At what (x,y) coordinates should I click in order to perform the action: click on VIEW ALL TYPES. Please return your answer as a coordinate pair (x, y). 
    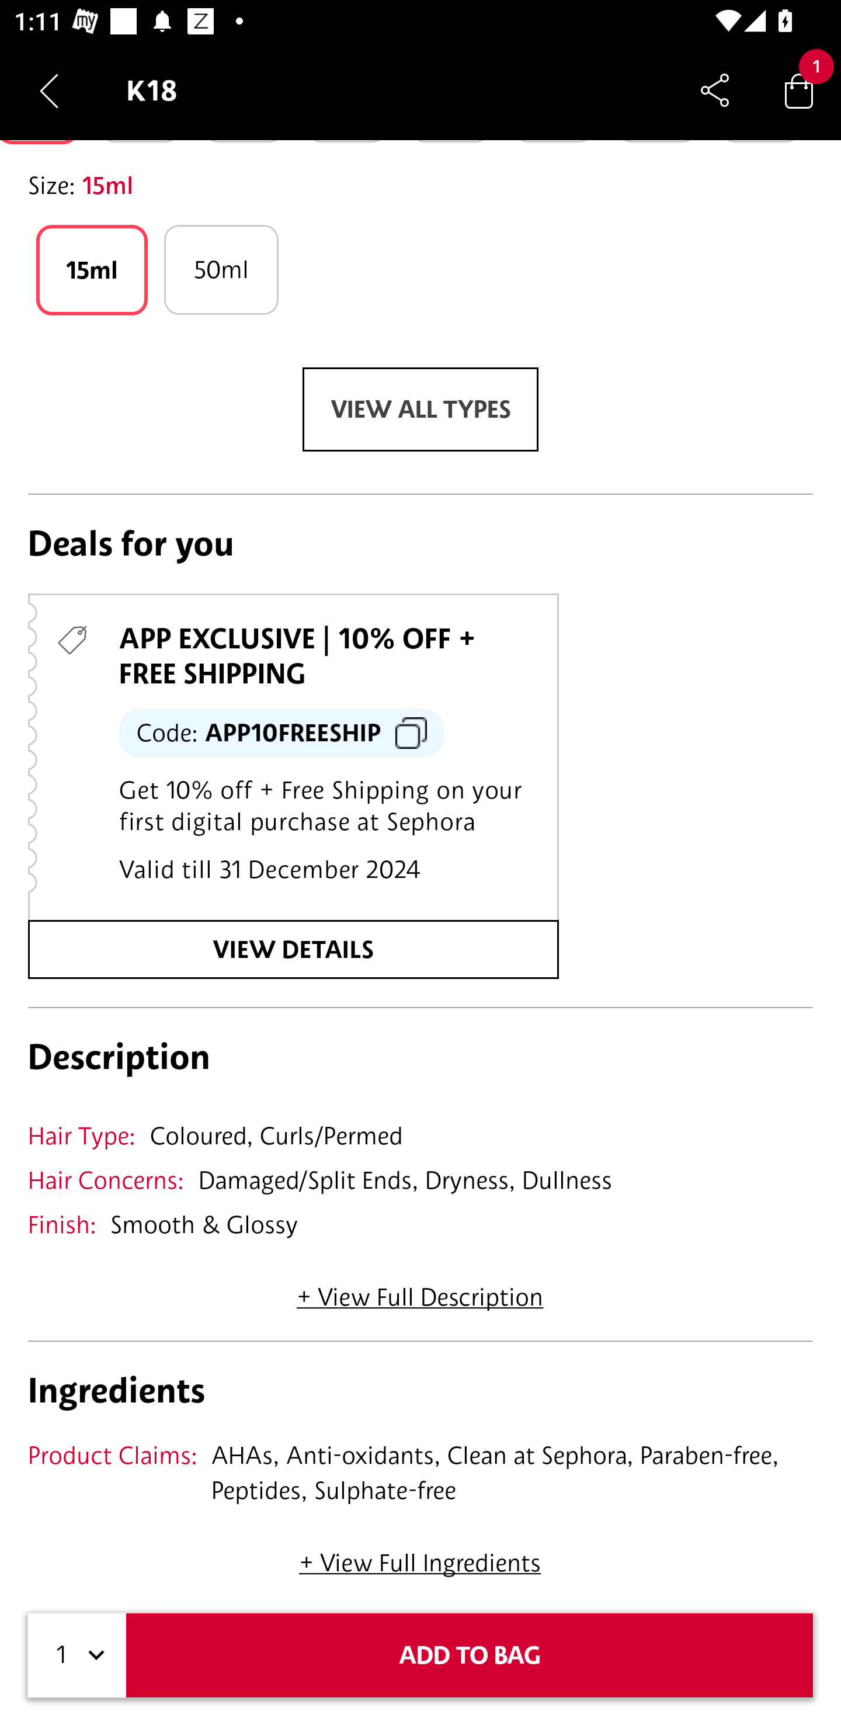
    Looking at the image, I should click on (420, 409).